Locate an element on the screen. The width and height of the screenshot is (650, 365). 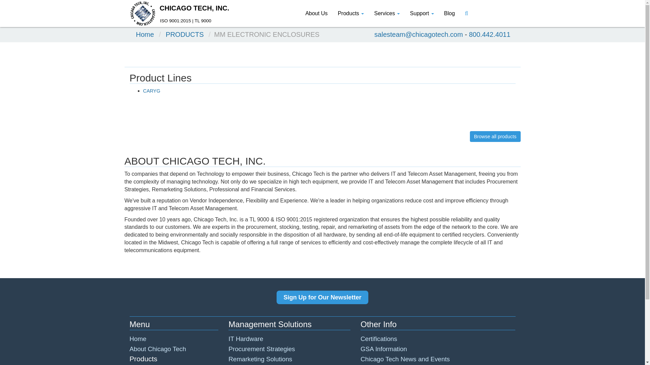
CARYG is located at coordinates (151, 91).